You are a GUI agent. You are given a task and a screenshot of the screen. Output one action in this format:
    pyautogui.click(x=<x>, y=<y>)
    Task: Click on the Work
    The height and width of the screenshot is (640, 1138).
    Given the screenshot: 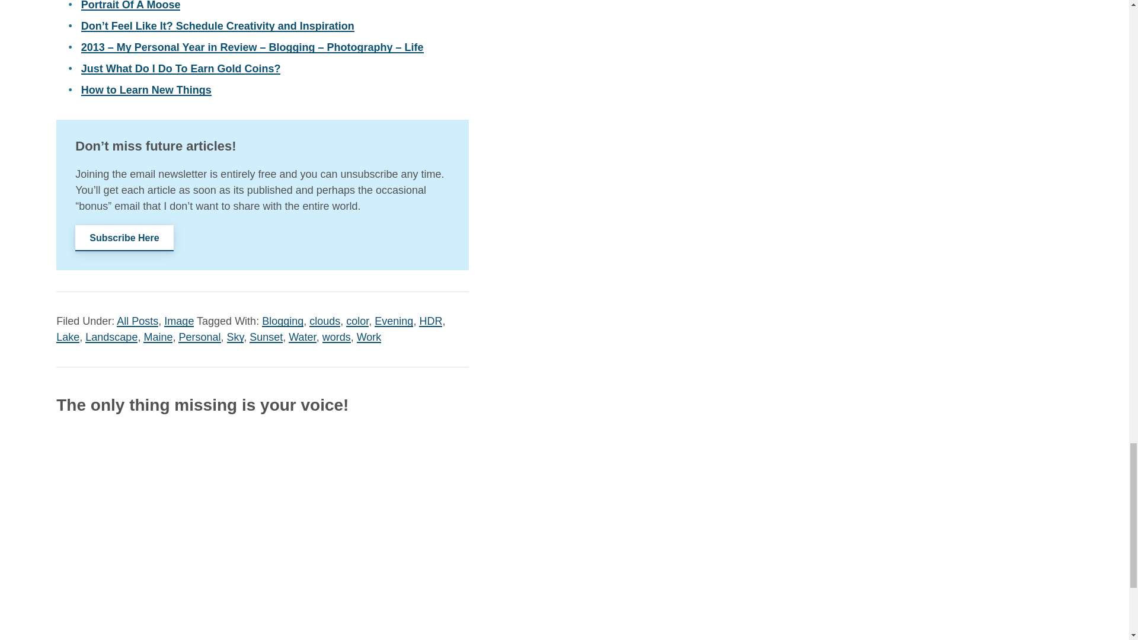 What is the action you would take?
    pyautogui.click(x=369, y=337)
    